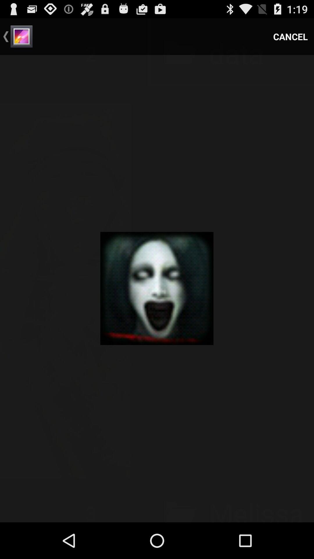 This screenshot has width=314, height=559. Describe the element at coordinates (290, 37) in the screenshot. I see `swipe to the cancel` at that location.